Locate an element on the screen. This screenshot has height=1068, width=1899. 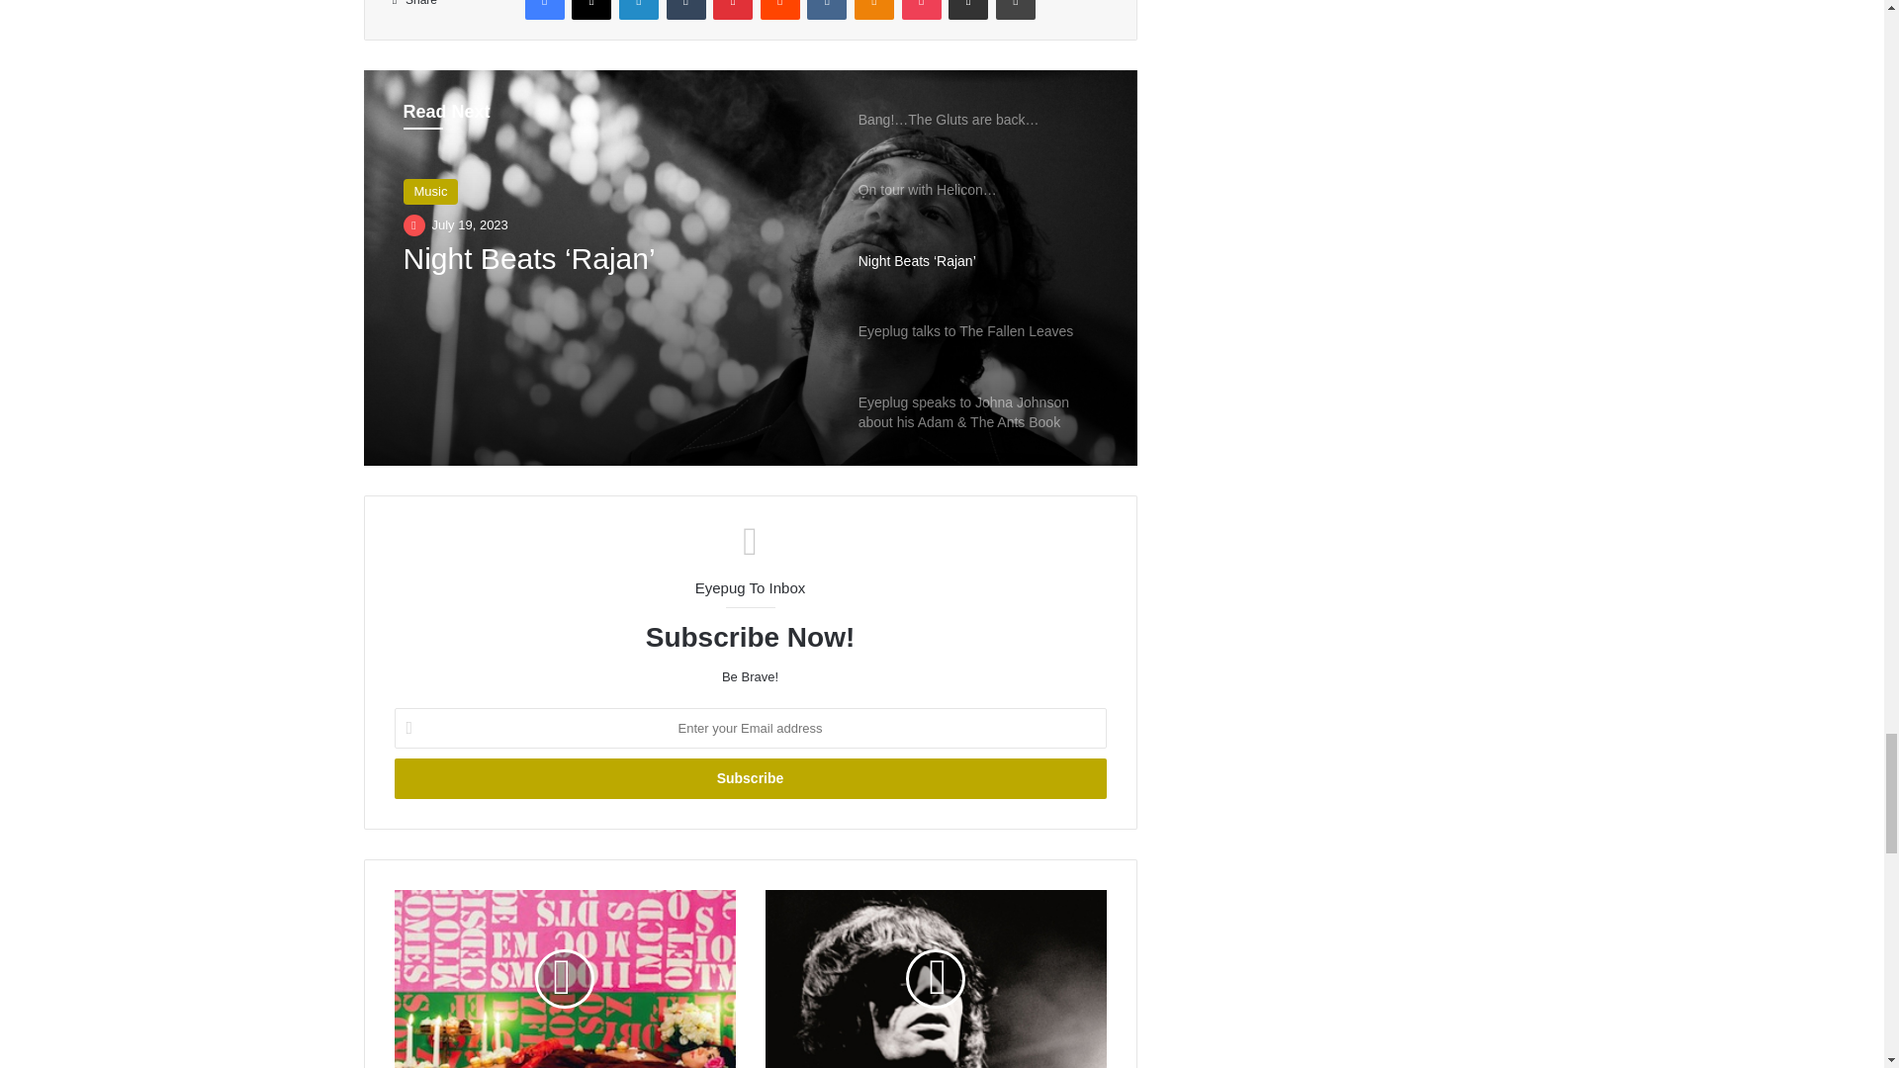
Subscribe is located at coordinates (749, 777).